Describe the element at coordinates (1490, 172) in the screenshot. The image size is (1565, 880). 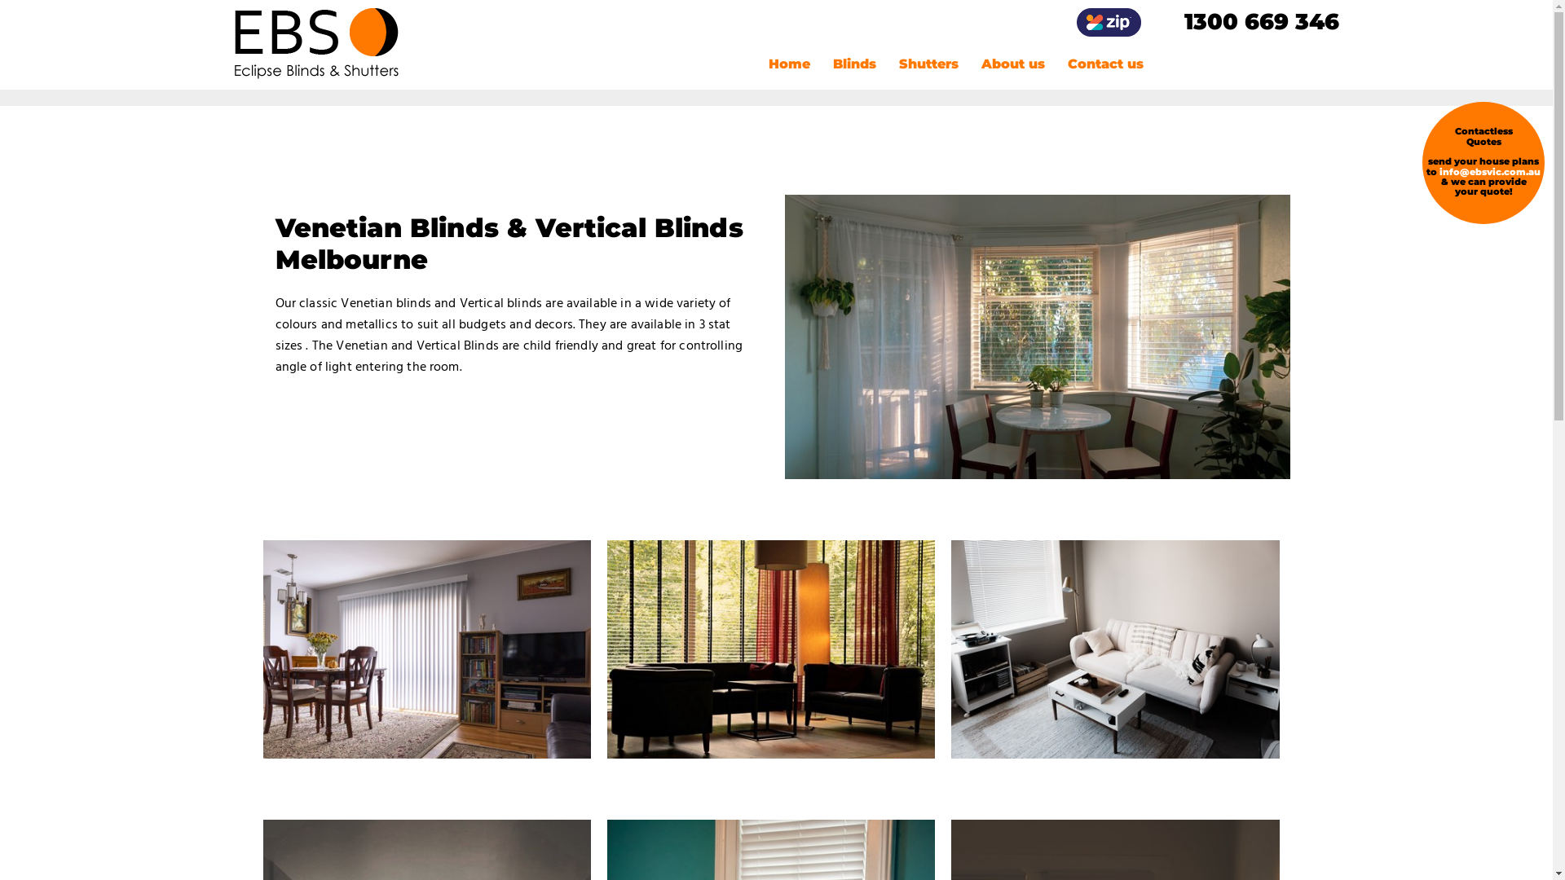
I see `info@ebsvic.com.au` at that location.